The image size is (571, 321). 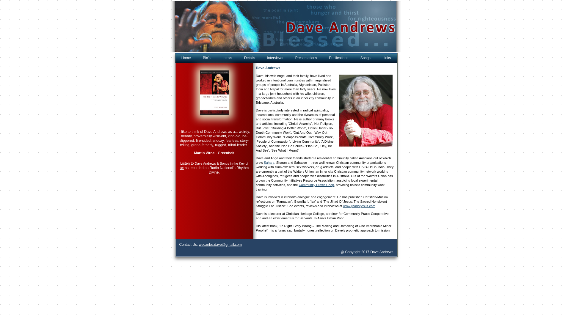 What do you see at coordinates (306, 58) in the screenshot?
I see `Presentations` at bounding box center [306, 58].